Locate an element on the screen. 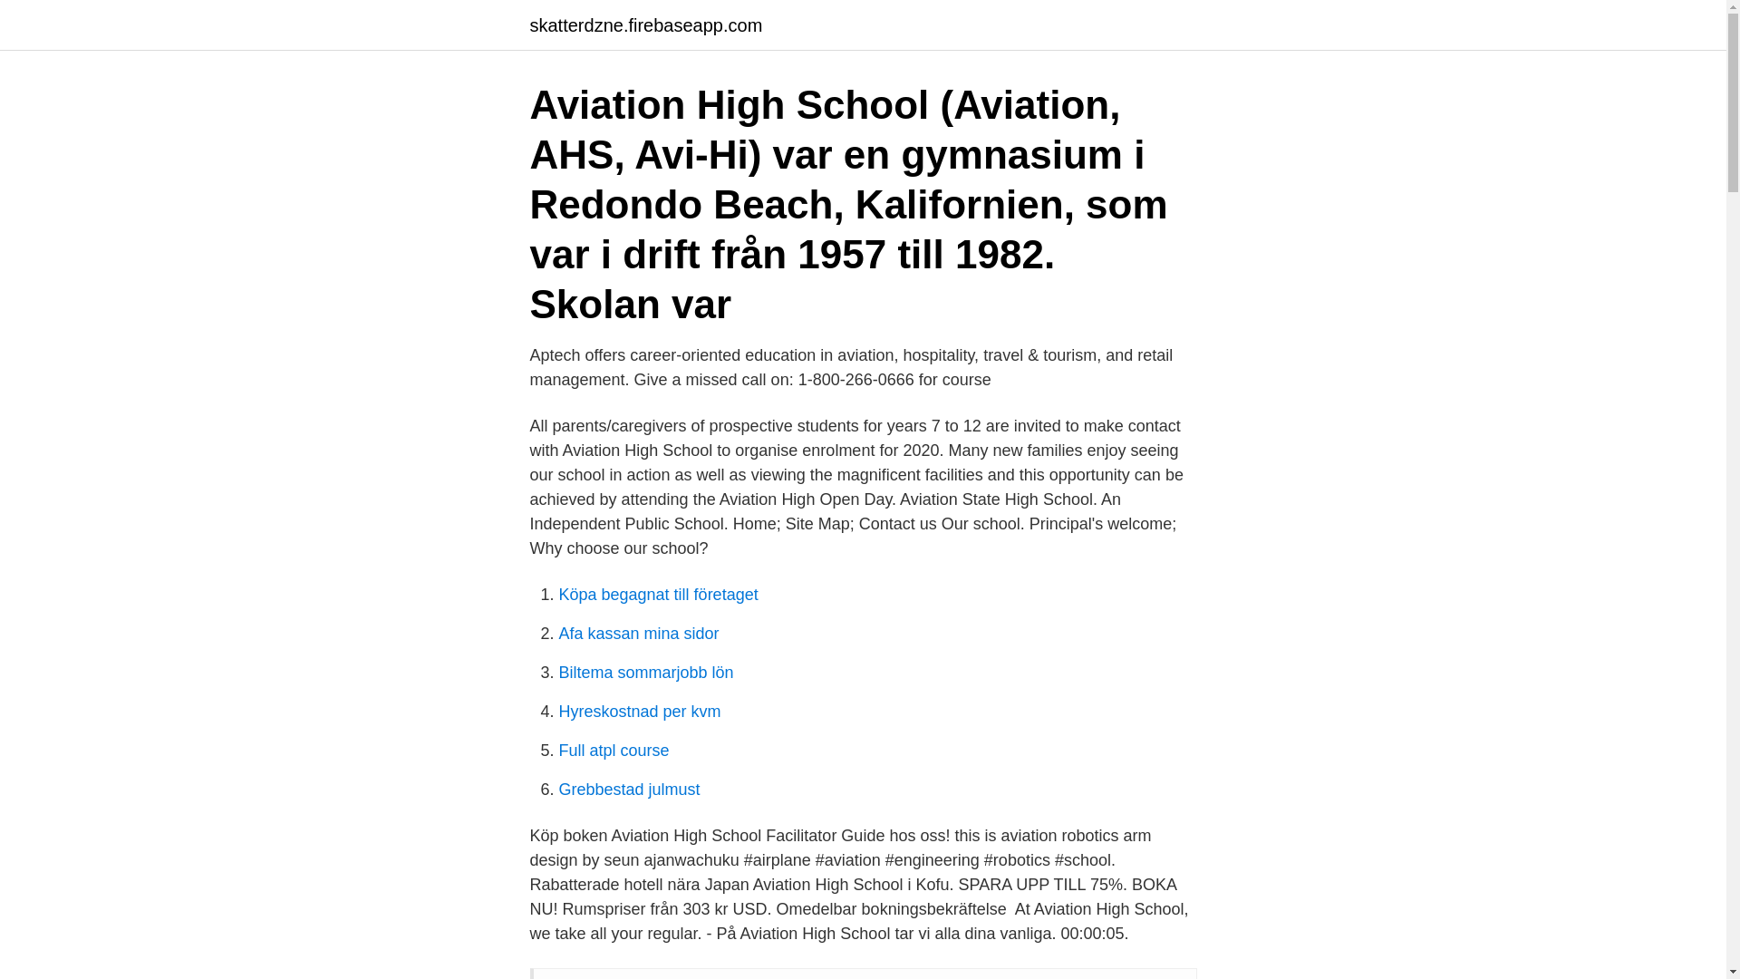 Image resolution: width=1740 pixels, height=979 pixels. Hyreskostnad per kvm is located at coordinates (639, 711).